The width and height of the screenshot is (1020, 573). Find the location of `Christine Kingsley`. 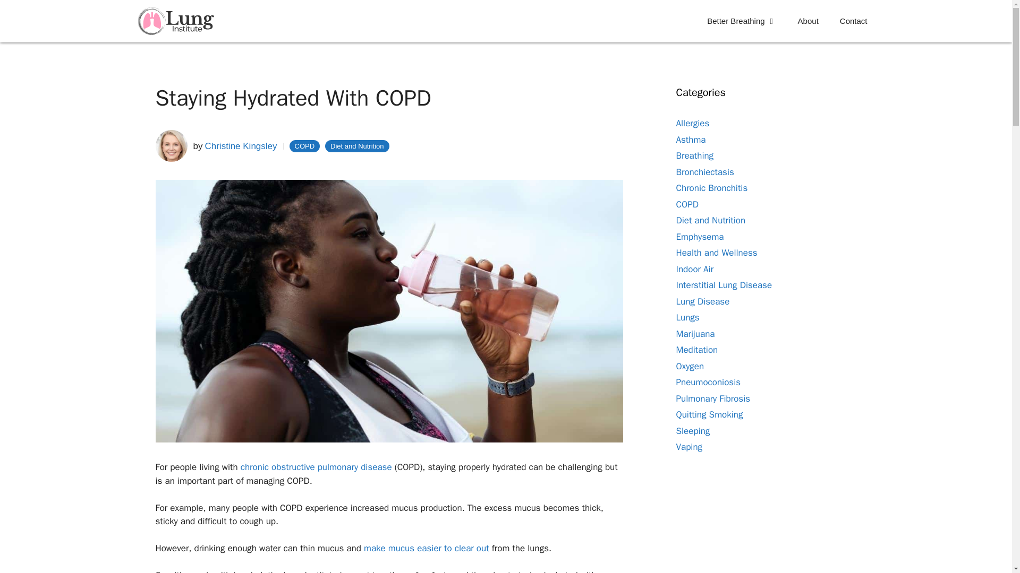

Christine Kingsley is located at coordinates (240, 146).